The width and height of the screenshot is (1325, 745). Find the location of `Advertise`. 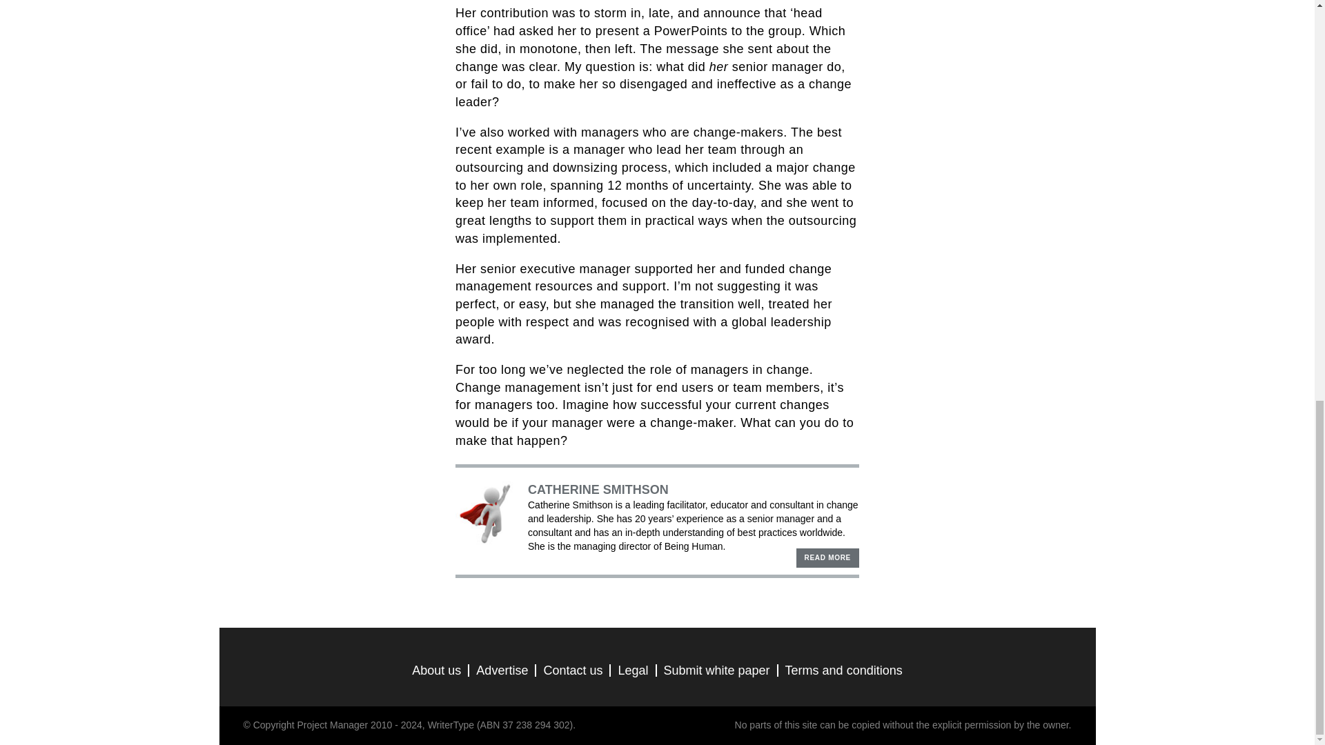

Advertise is located at coordinates (501, 670).